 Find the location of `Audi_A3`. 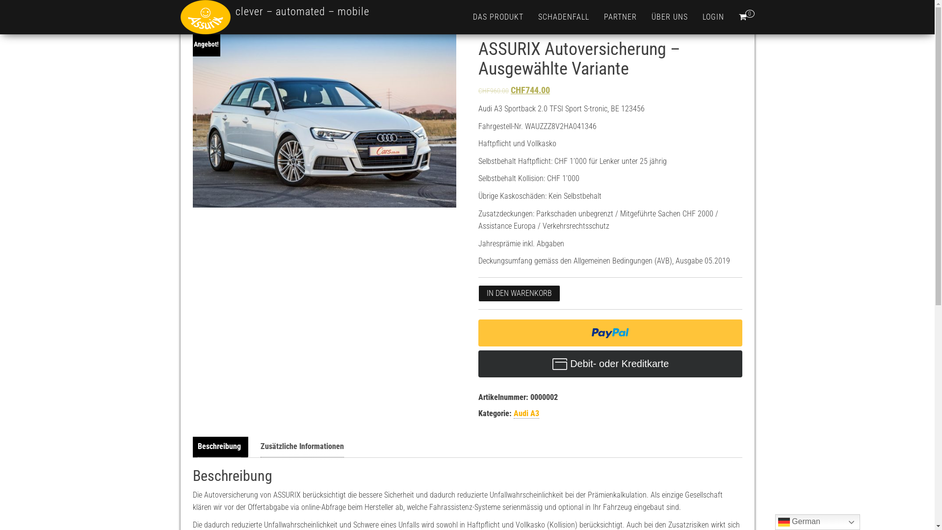

Audi_A3 is located at coordinates (324, 120).